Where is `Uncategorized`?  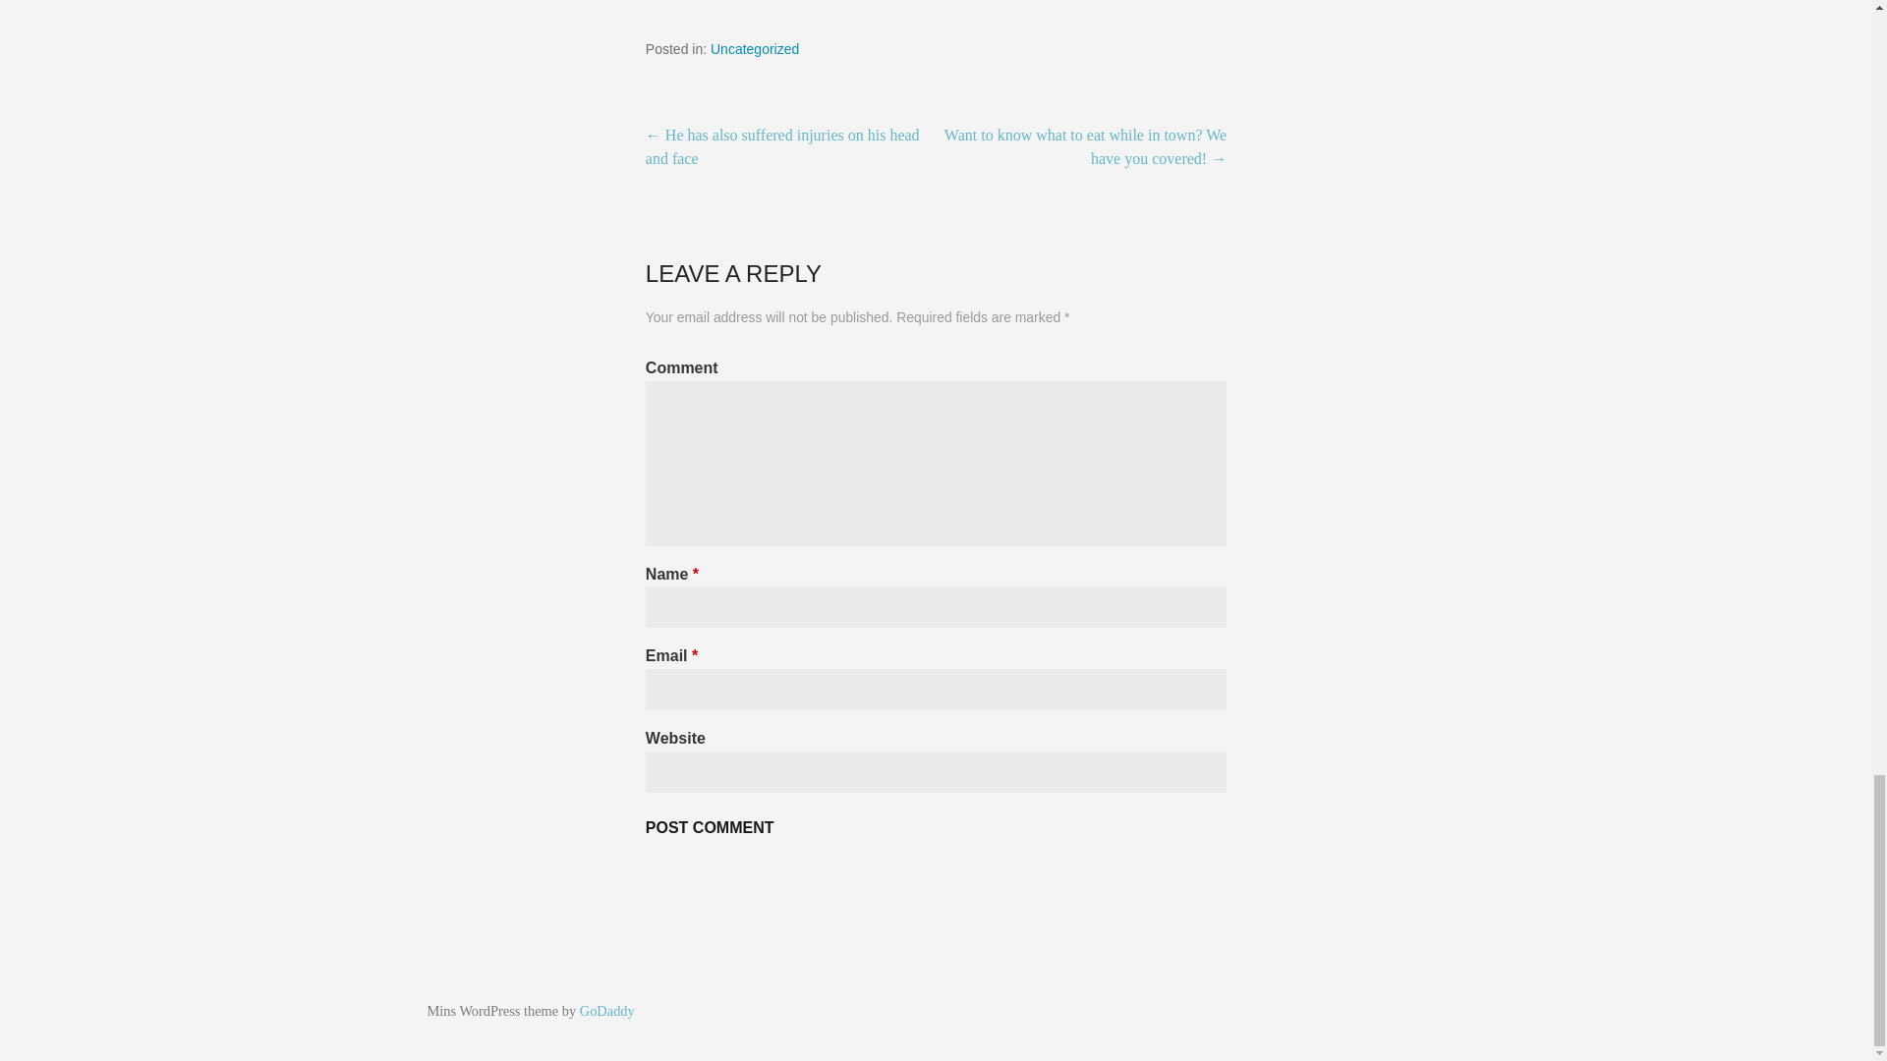 Uncategorized is located at coordinates (755, 49).